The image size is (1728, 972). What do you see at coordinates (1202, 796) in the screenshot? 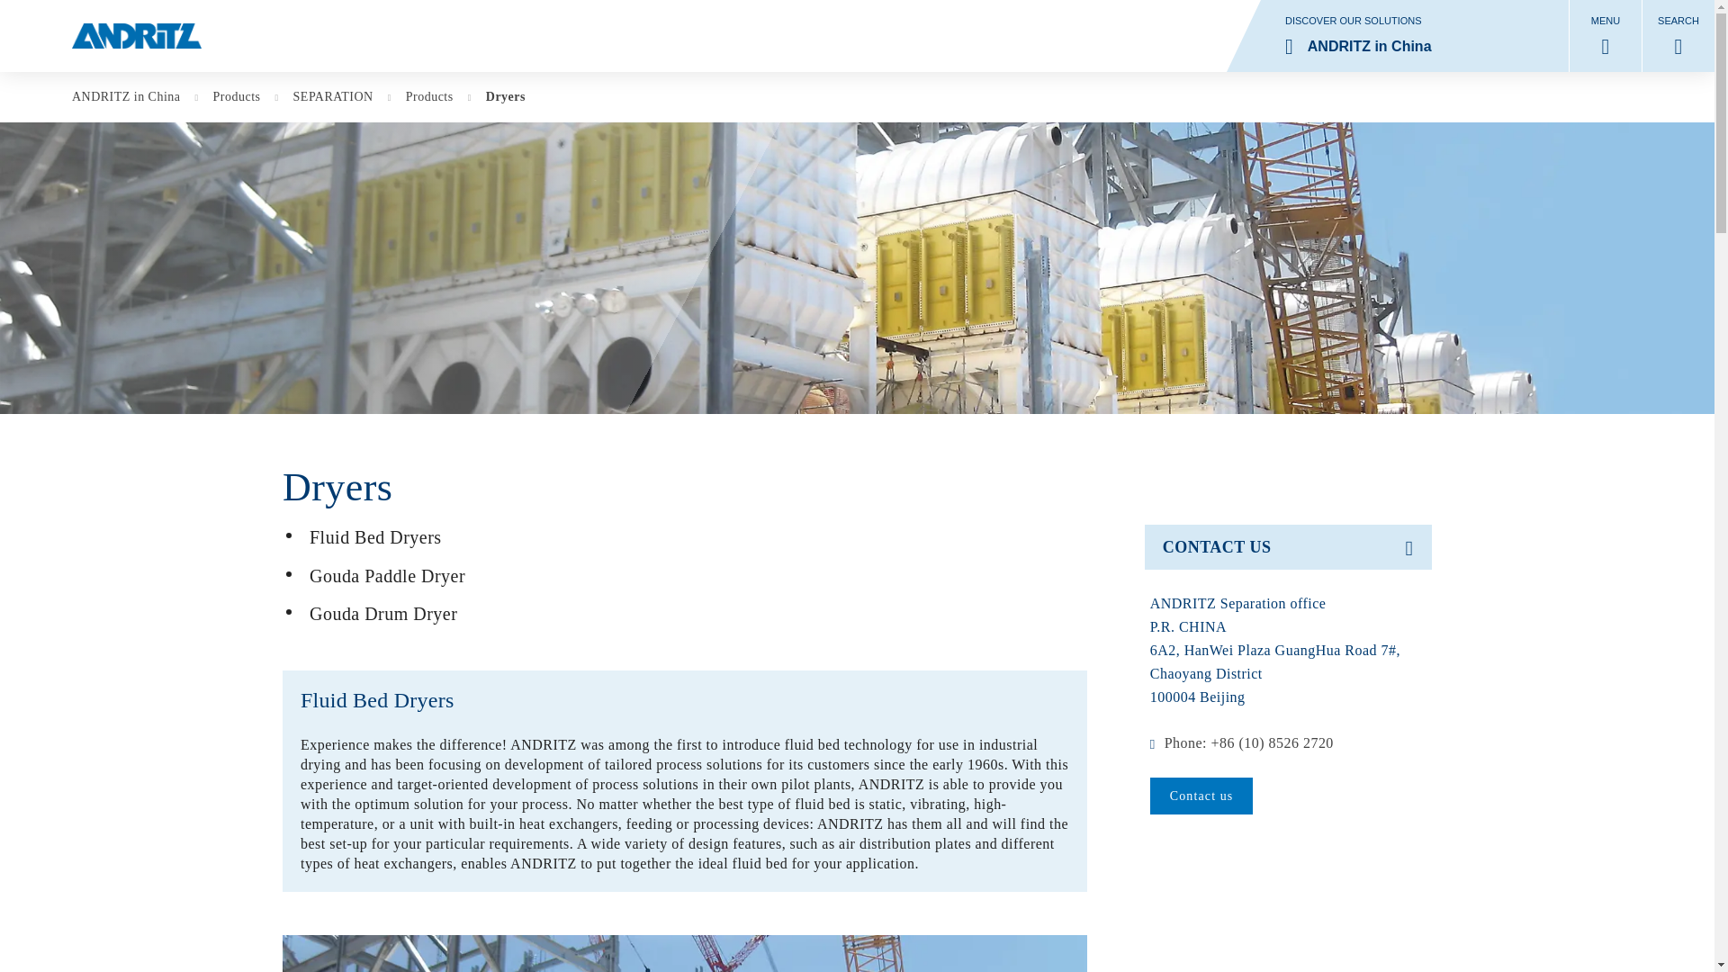
I see `Contact us` at bounding box center [1202, 796].